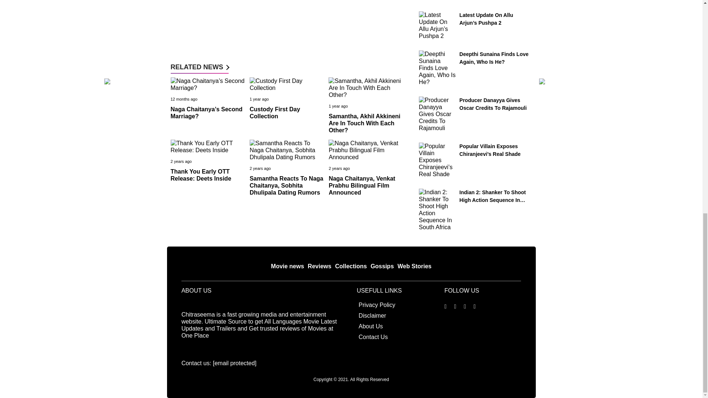 The width and height of the screenshot is (708, 398). I want to click on Thank You Early OTT Release: Deets Inside, so click(201, 175).